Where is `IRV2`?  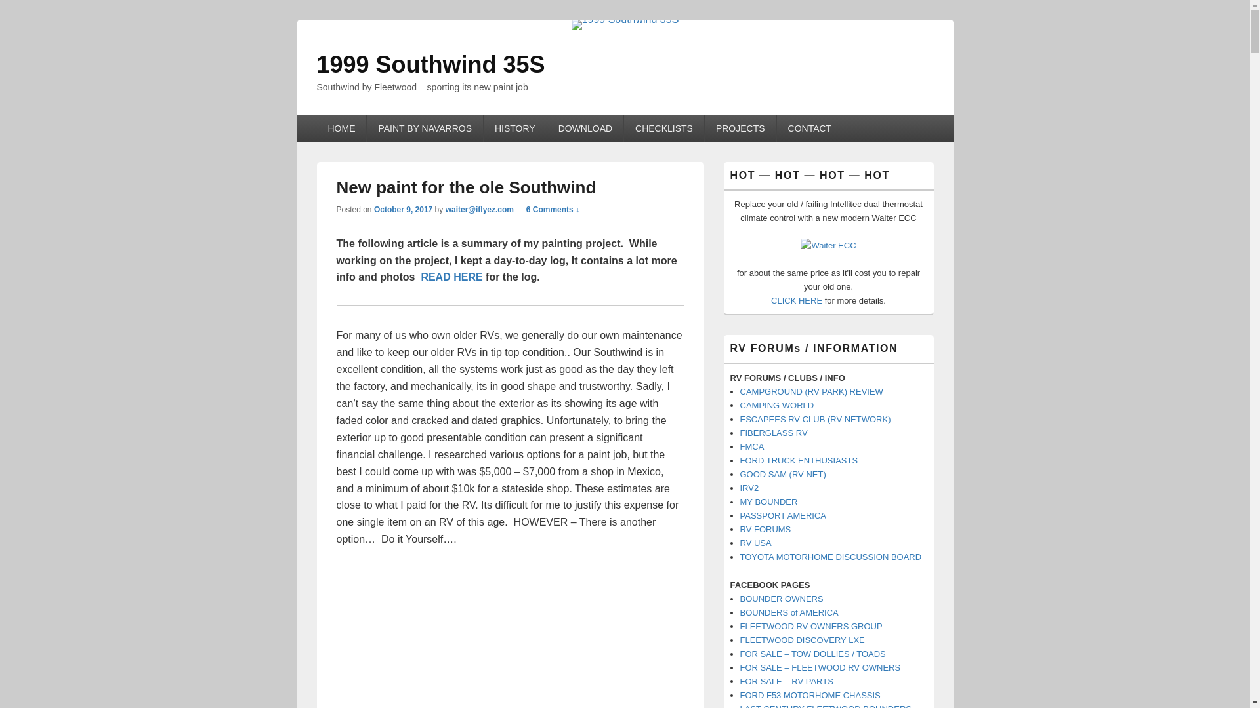
IRV2 is located at coordinates (749, 488).